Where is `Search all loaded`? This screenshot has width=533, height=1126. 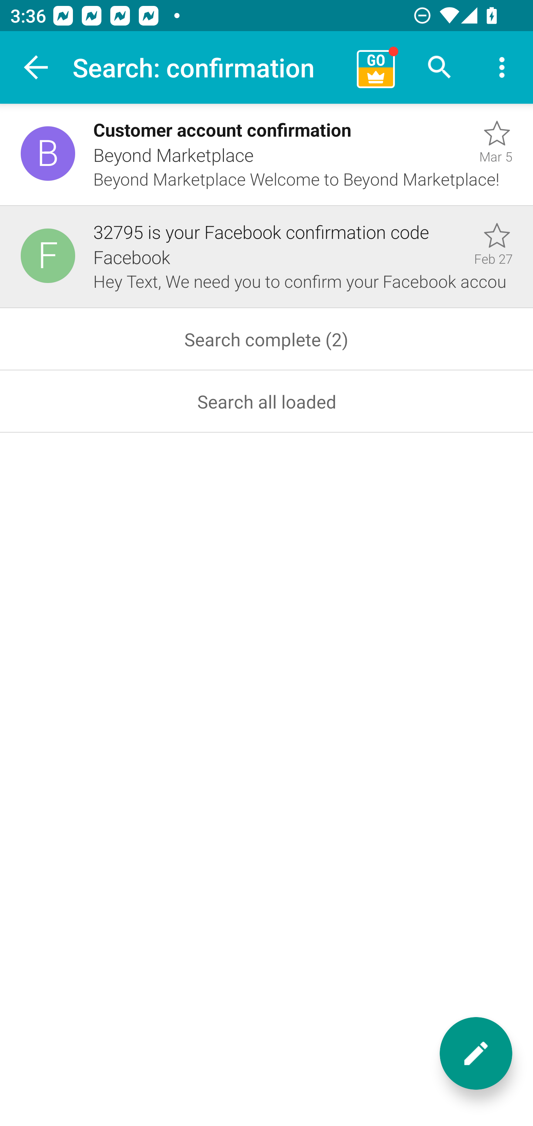 Search all loaded is located at coordinates (266, 402).